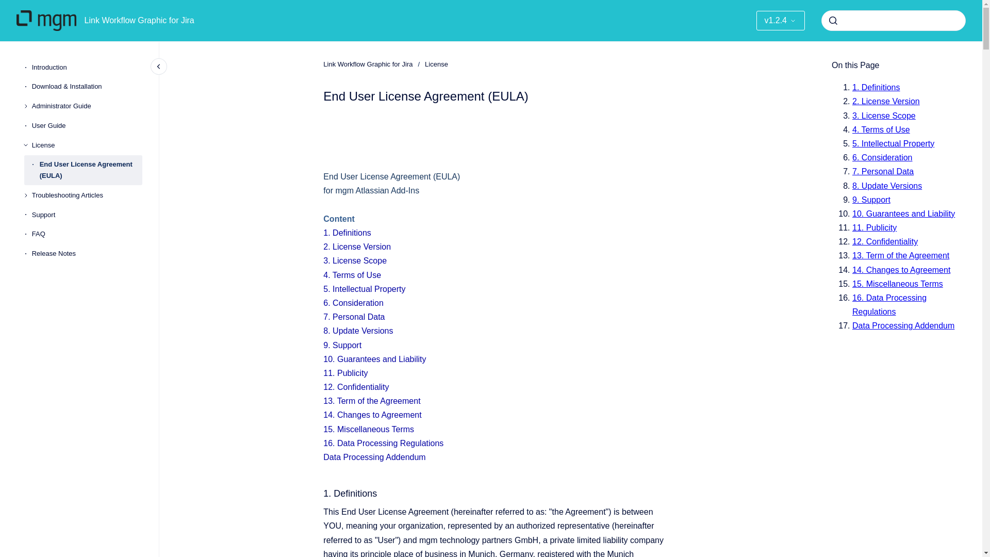 Image resolution: width=990 pixels, height=557 pixels. What do you see at coordinates (87, 126) in the screenshot?
I see `User Guide` at bounding box center [87, 126].